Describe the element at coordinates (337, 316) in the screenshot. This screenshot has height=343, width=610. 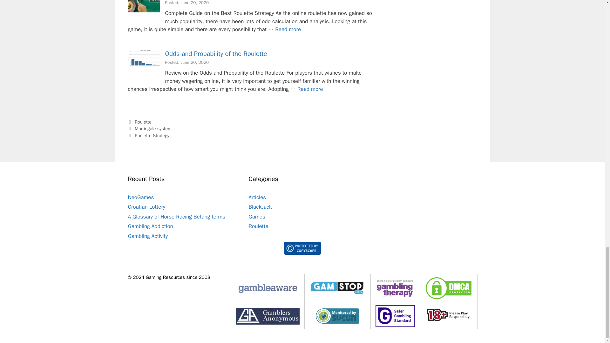
I see `Sucuri` at that location.